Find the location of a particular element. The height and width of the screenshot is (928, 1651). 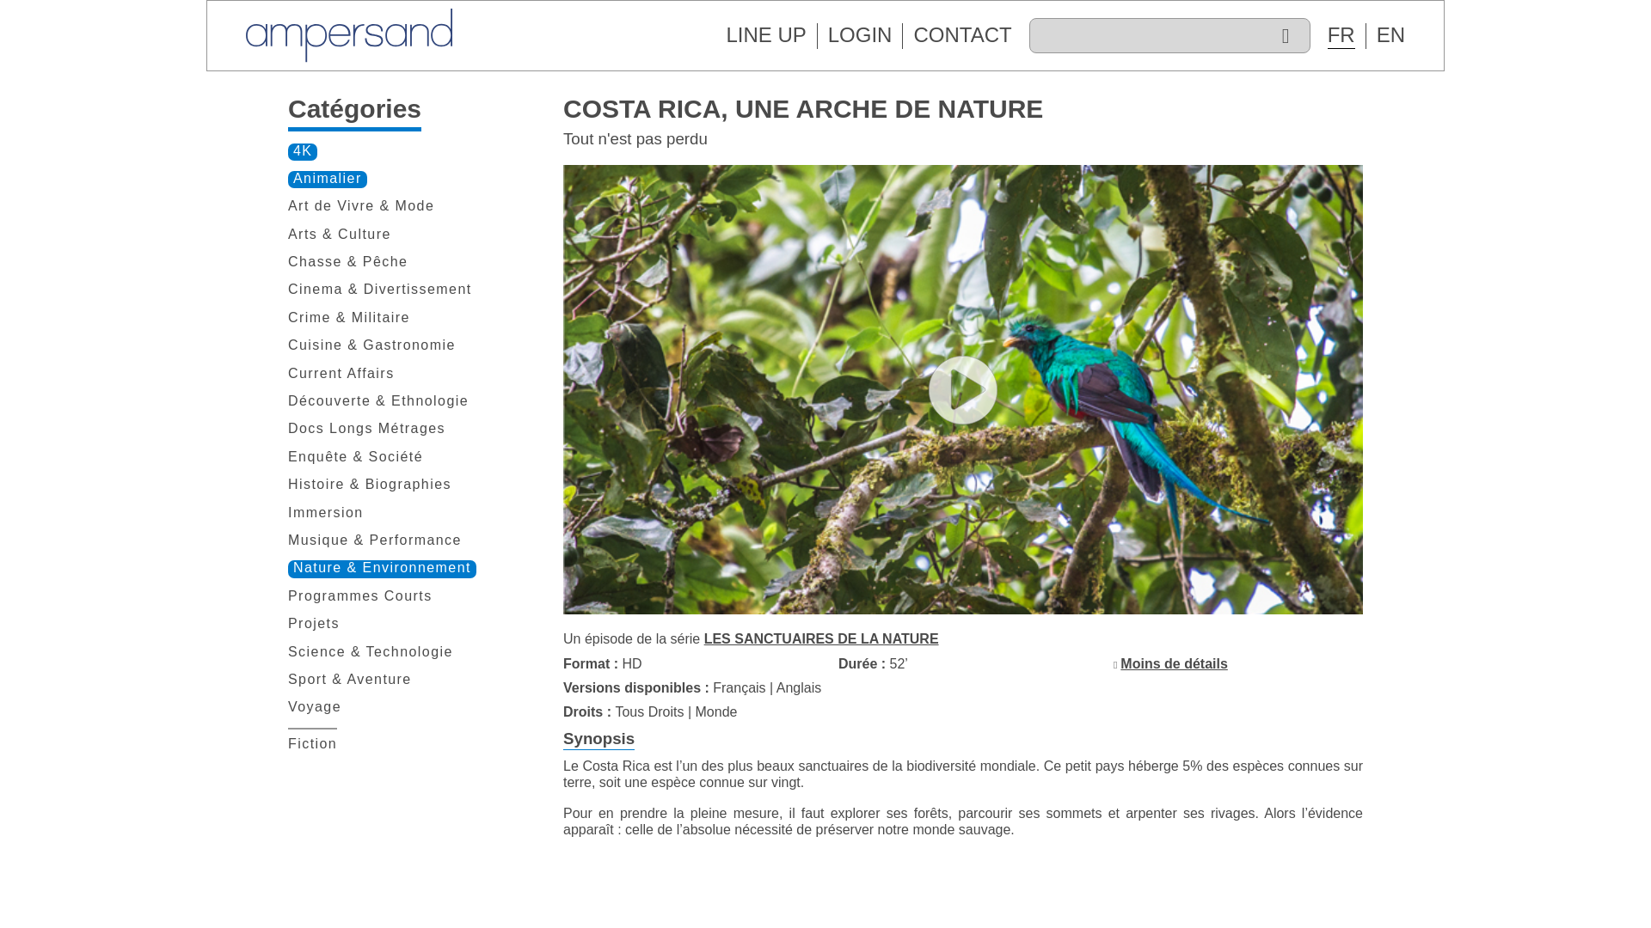

Animalier is located at coordinates (327, 179).